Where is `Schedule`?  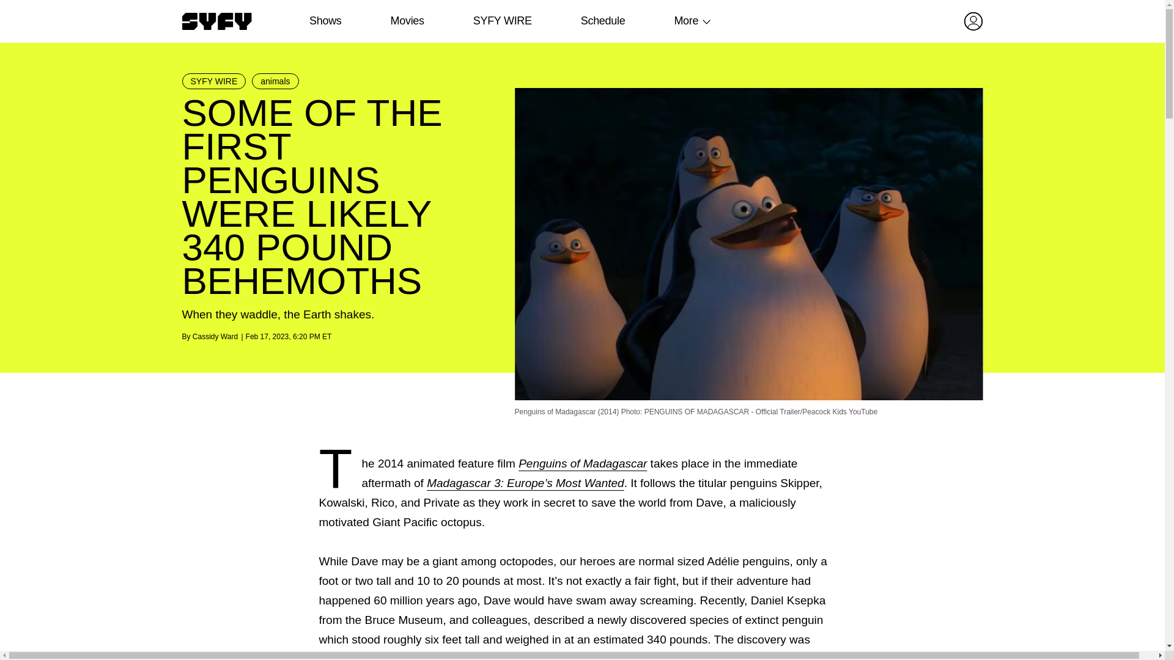
Schedule is located at coordinates (602, 21).